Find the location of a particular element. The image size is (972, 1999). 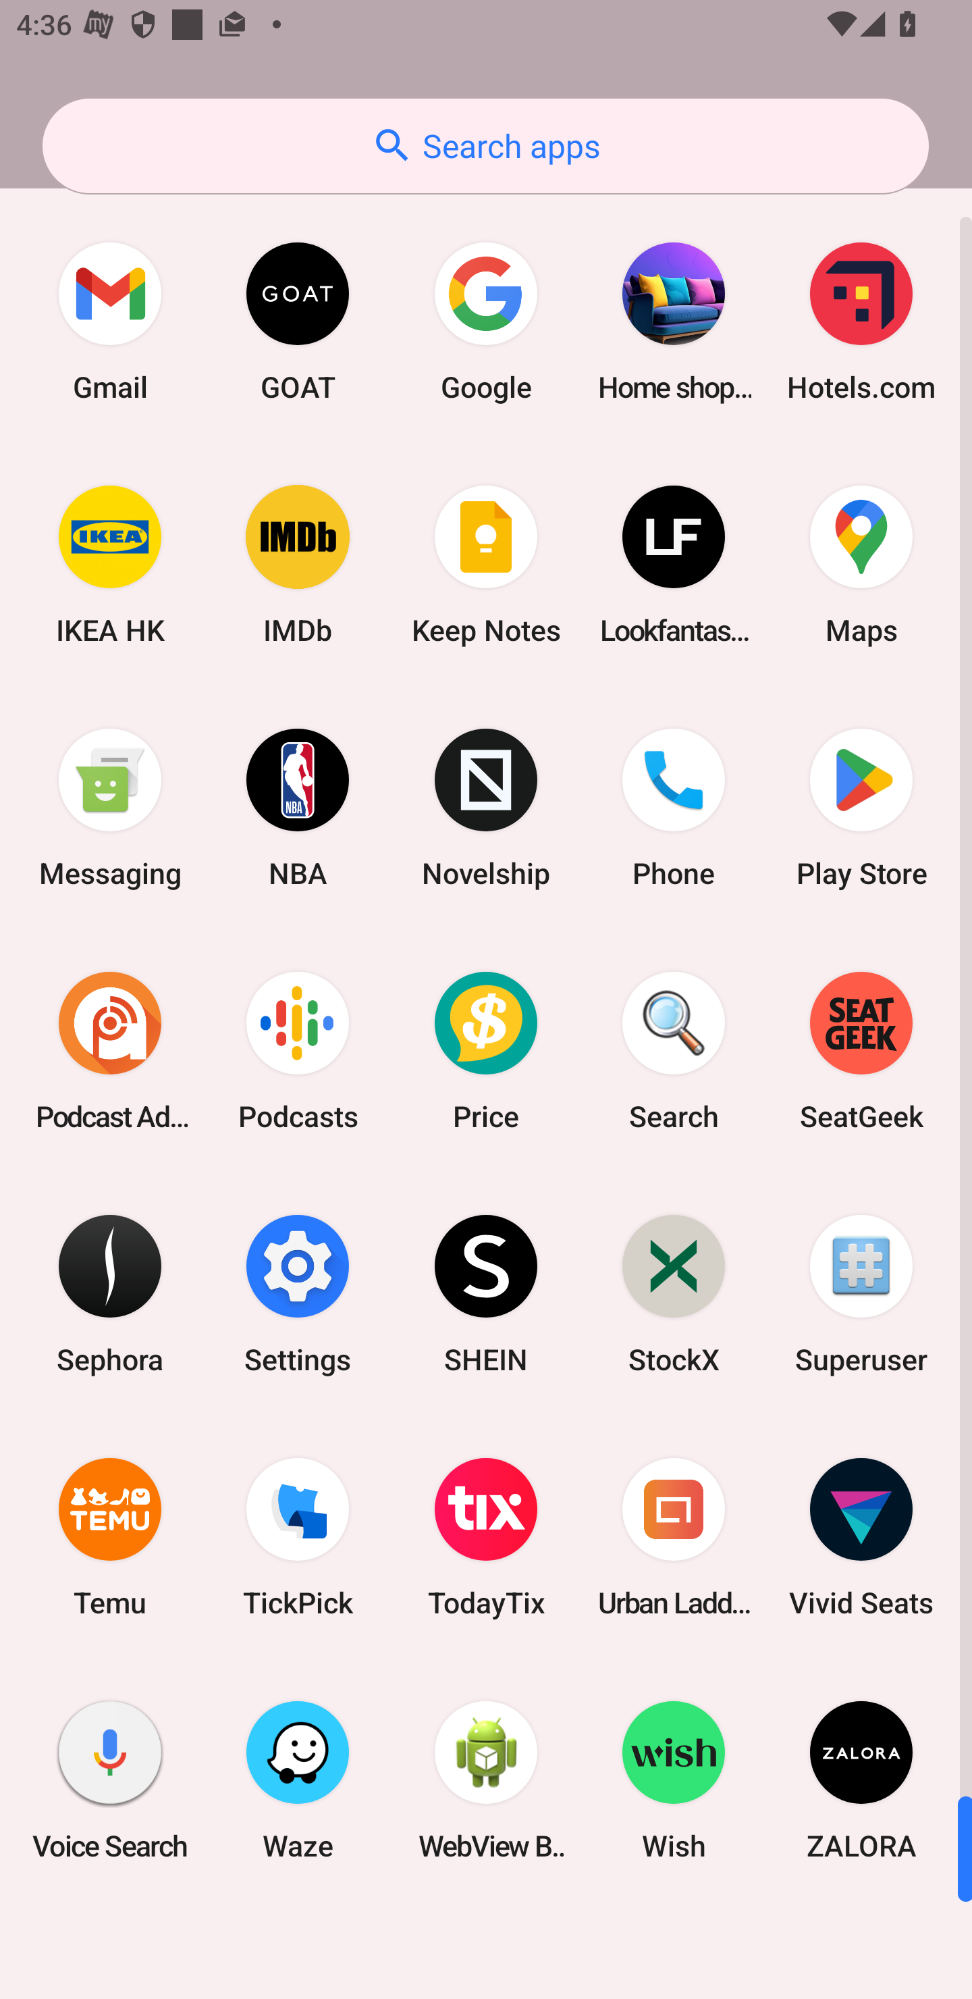

  Search apps is located at coordinates (485, 146).